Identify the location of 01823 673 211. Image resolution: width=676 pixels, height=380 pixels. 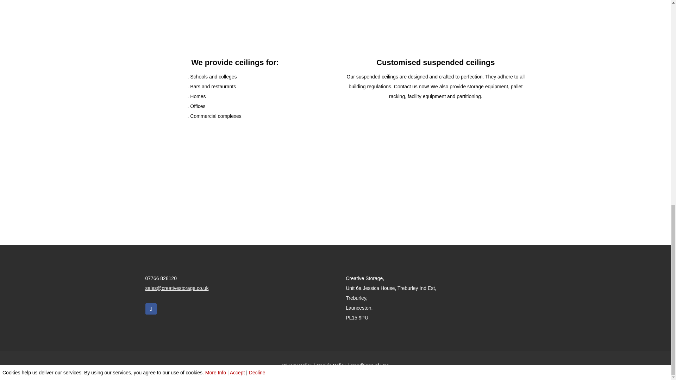
(335, 196).